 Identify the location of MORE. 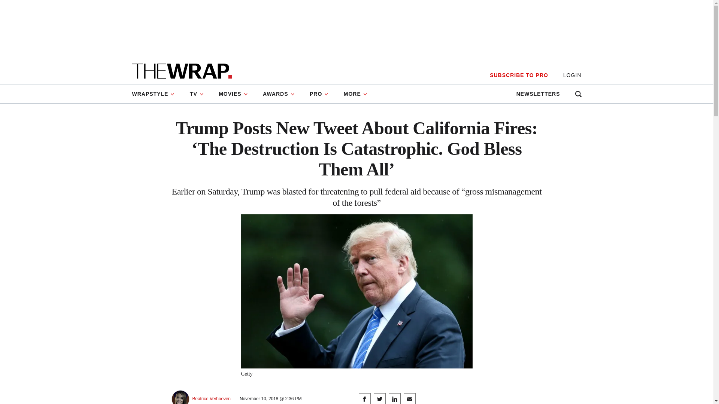
(355, 94).